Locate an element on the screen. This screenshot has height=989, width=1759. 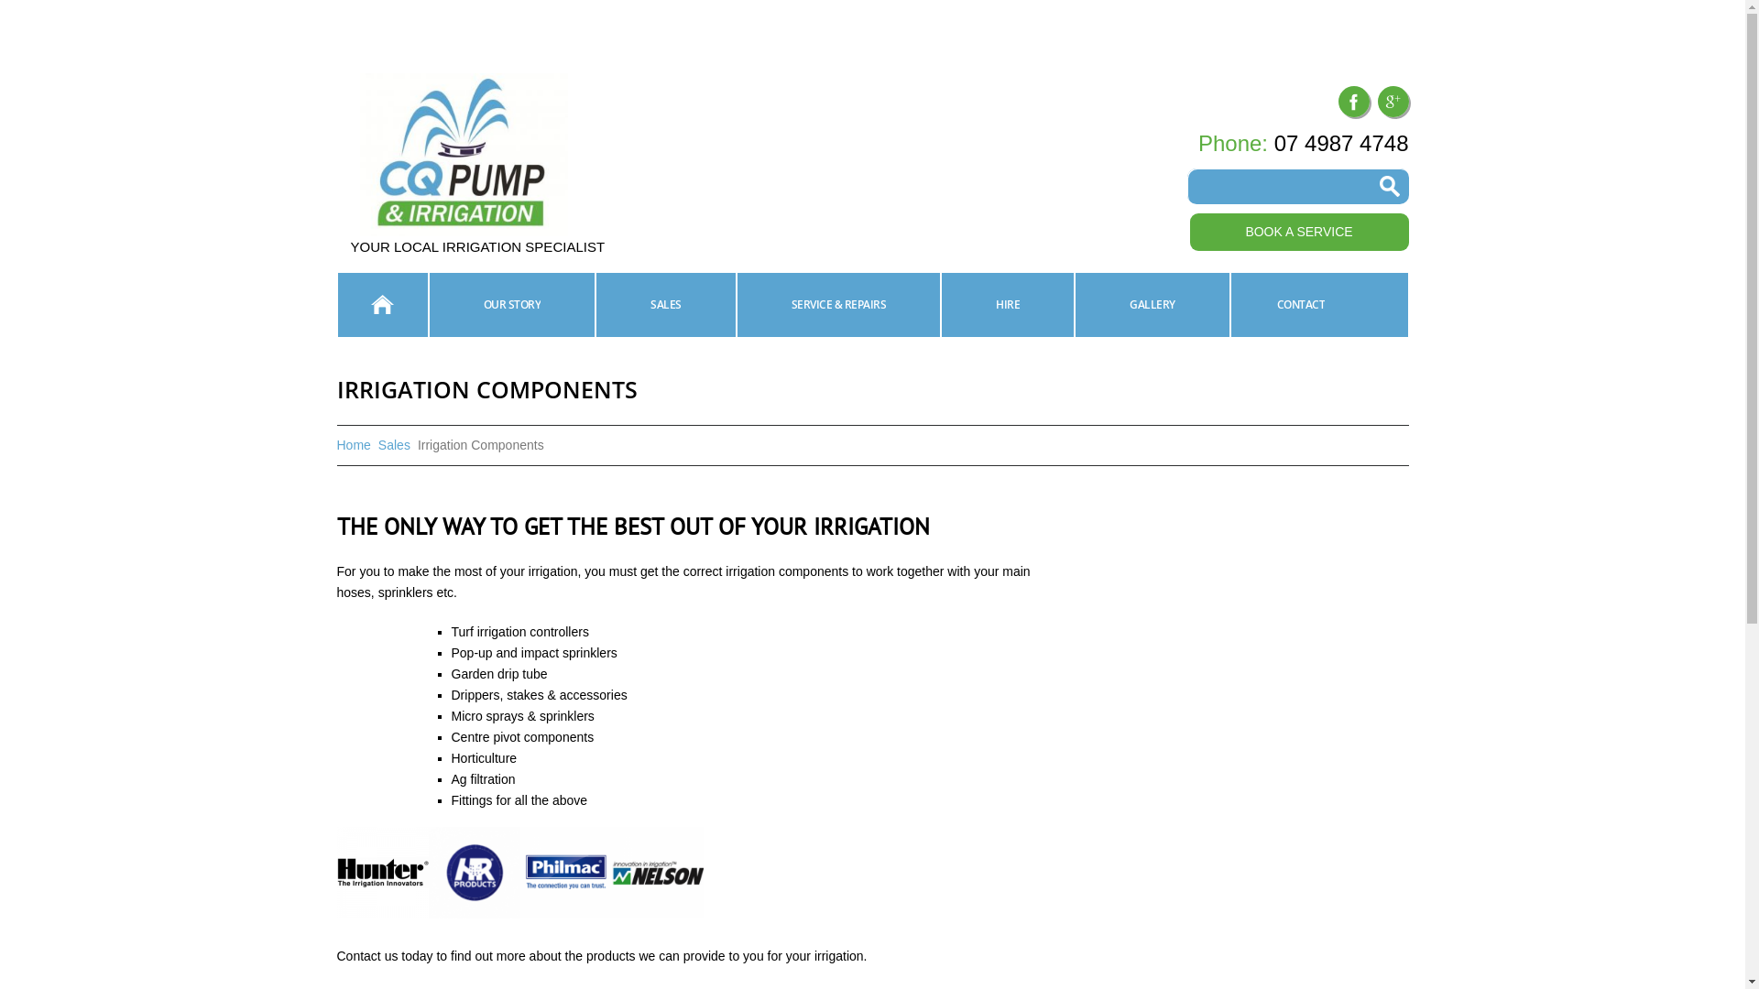
GALLERY is located at coordinates (1153, 305).